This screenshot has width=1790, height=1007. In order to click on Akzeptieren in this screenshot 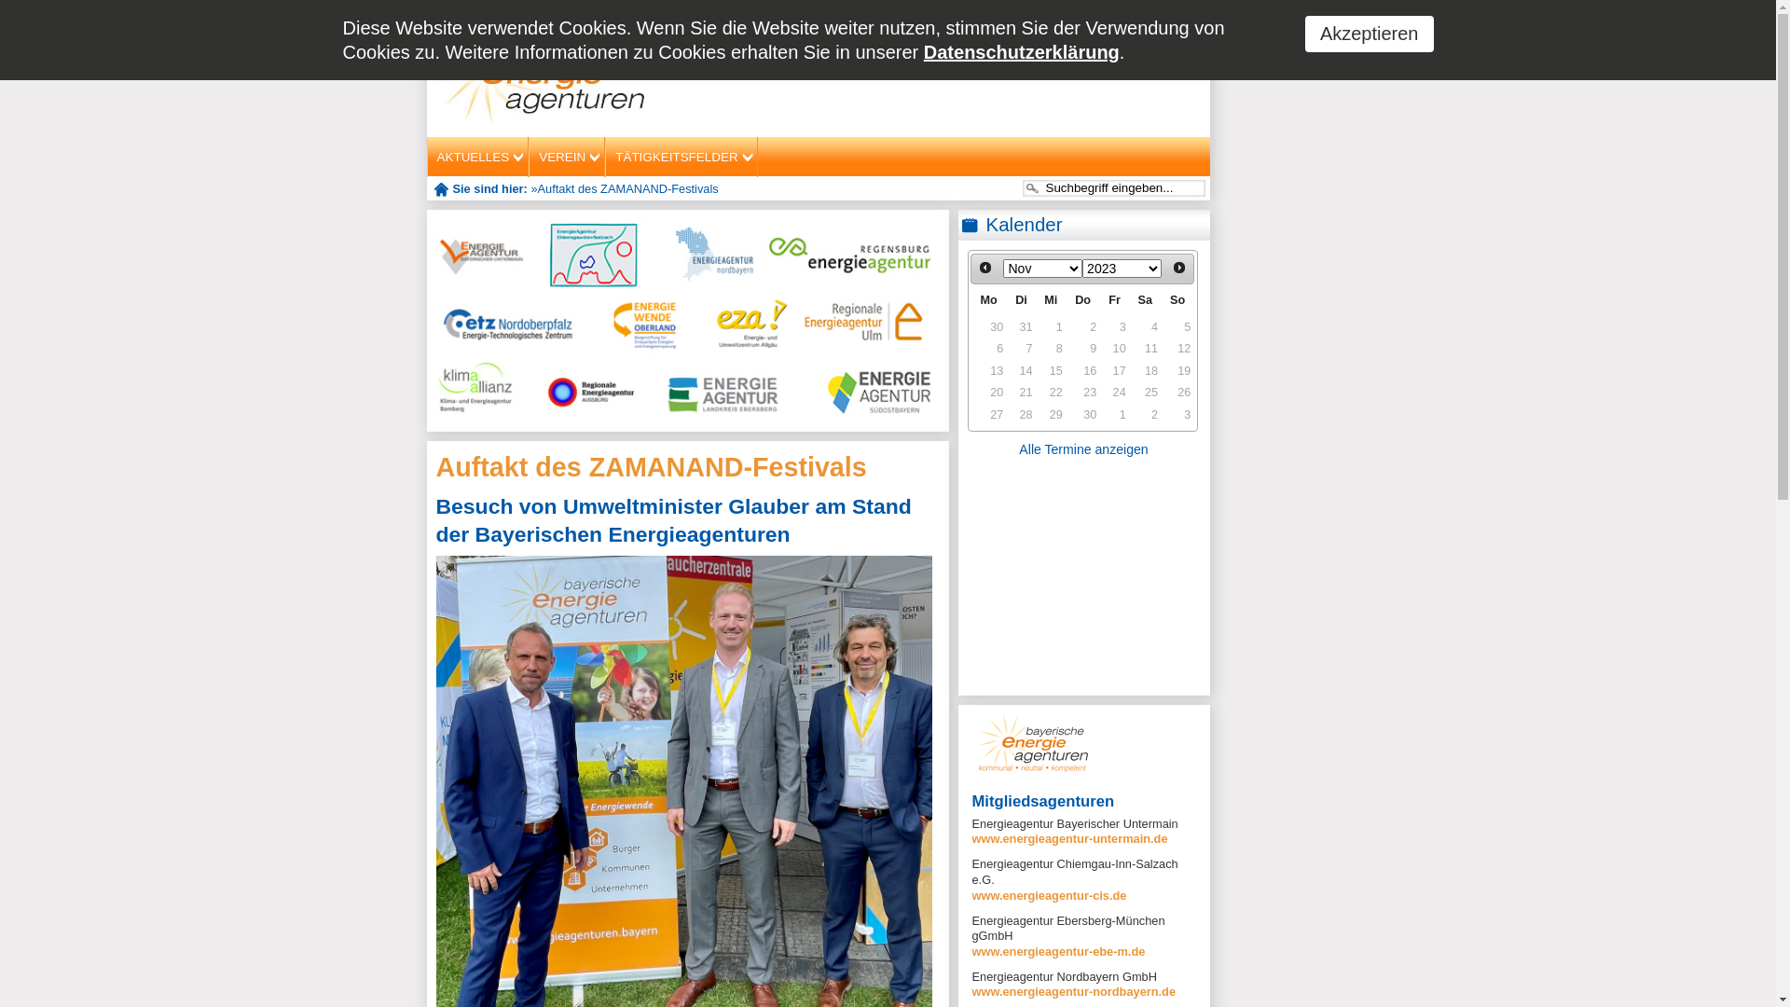, I will do `click(1370, 34)`.